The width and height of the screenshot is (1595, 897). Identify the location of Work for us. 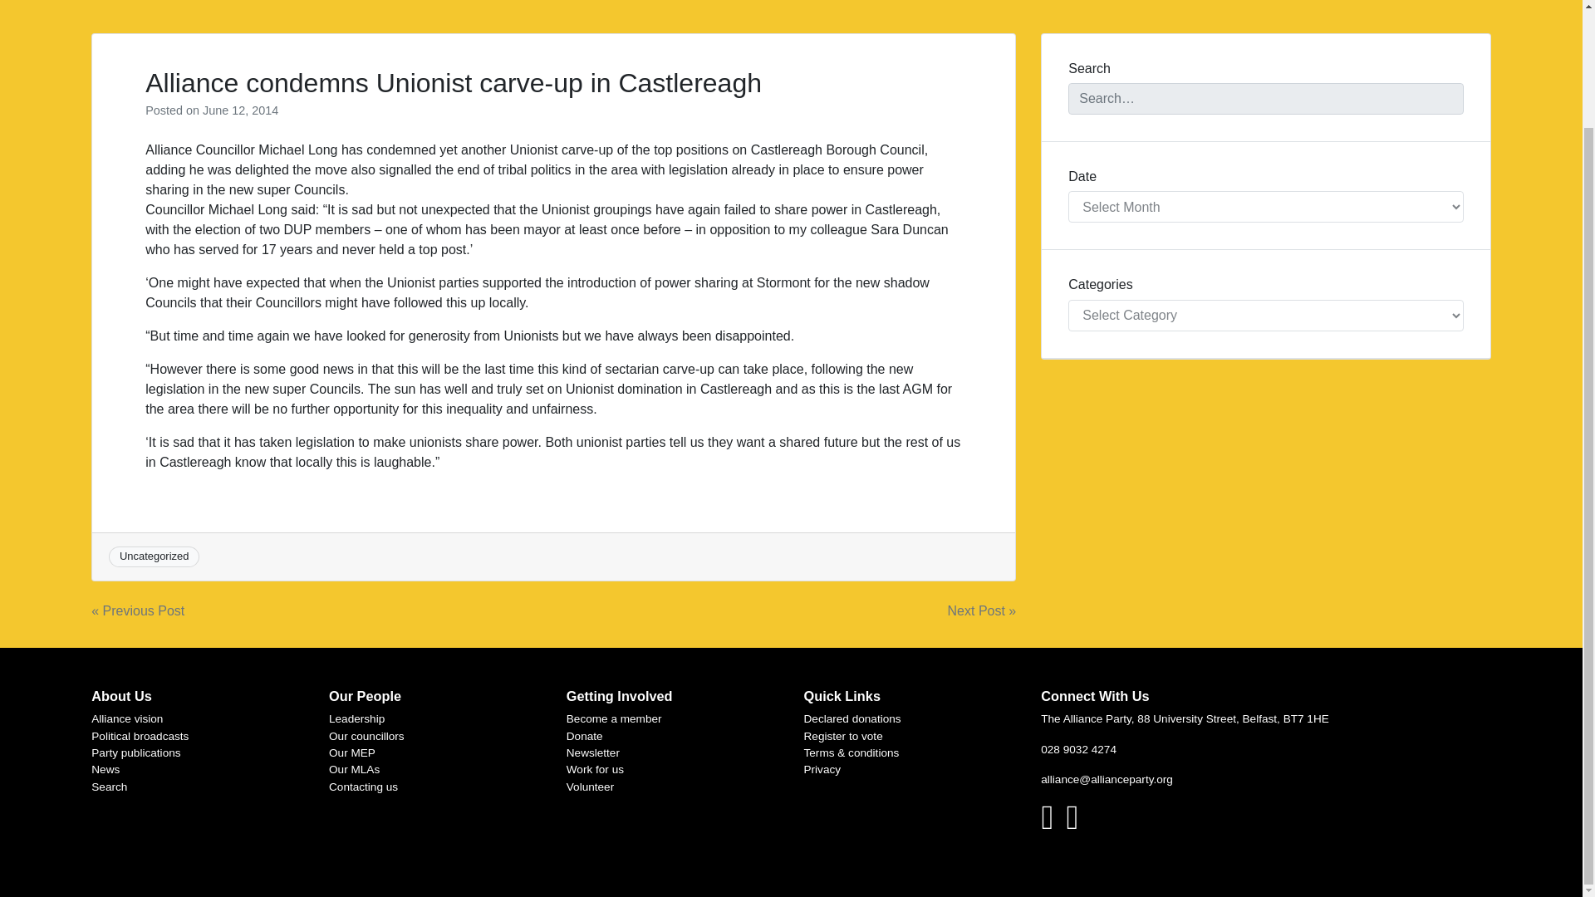
(595, 769).